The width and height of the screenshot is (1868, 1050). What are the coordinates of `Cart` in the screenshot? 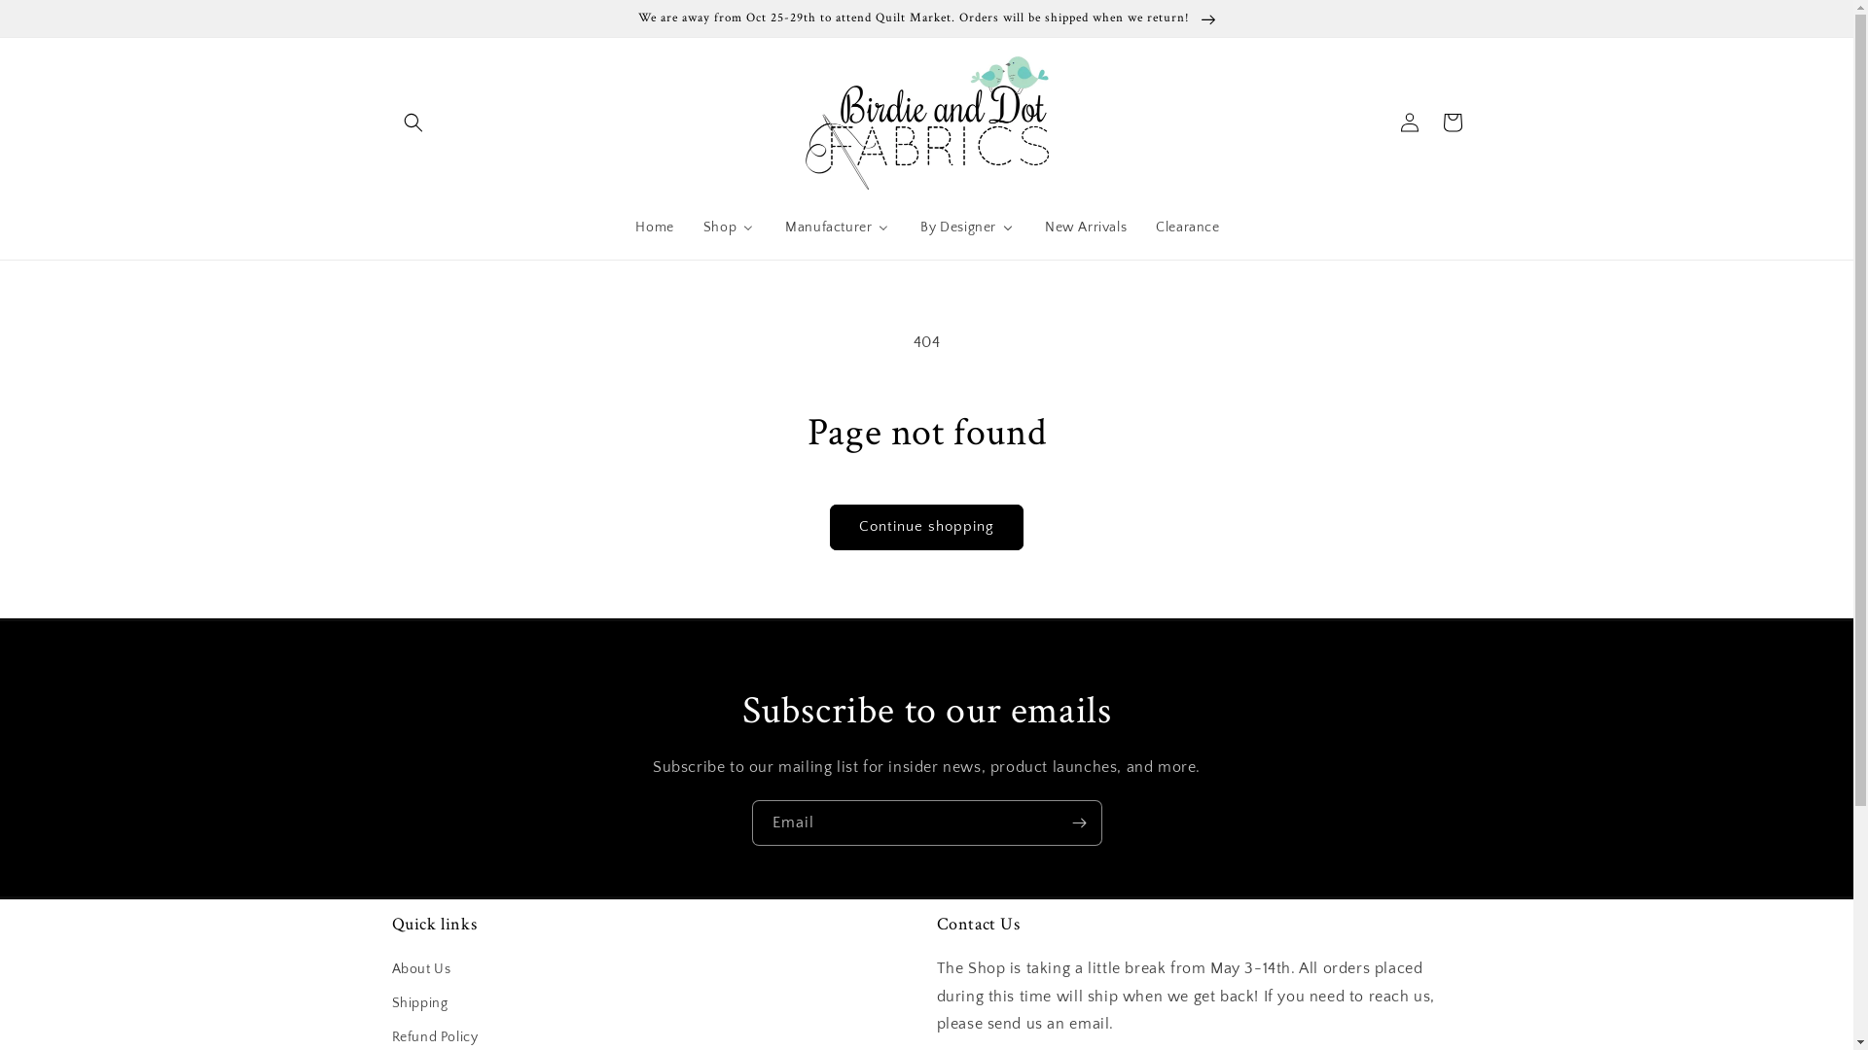 It's located at (1452, 122).